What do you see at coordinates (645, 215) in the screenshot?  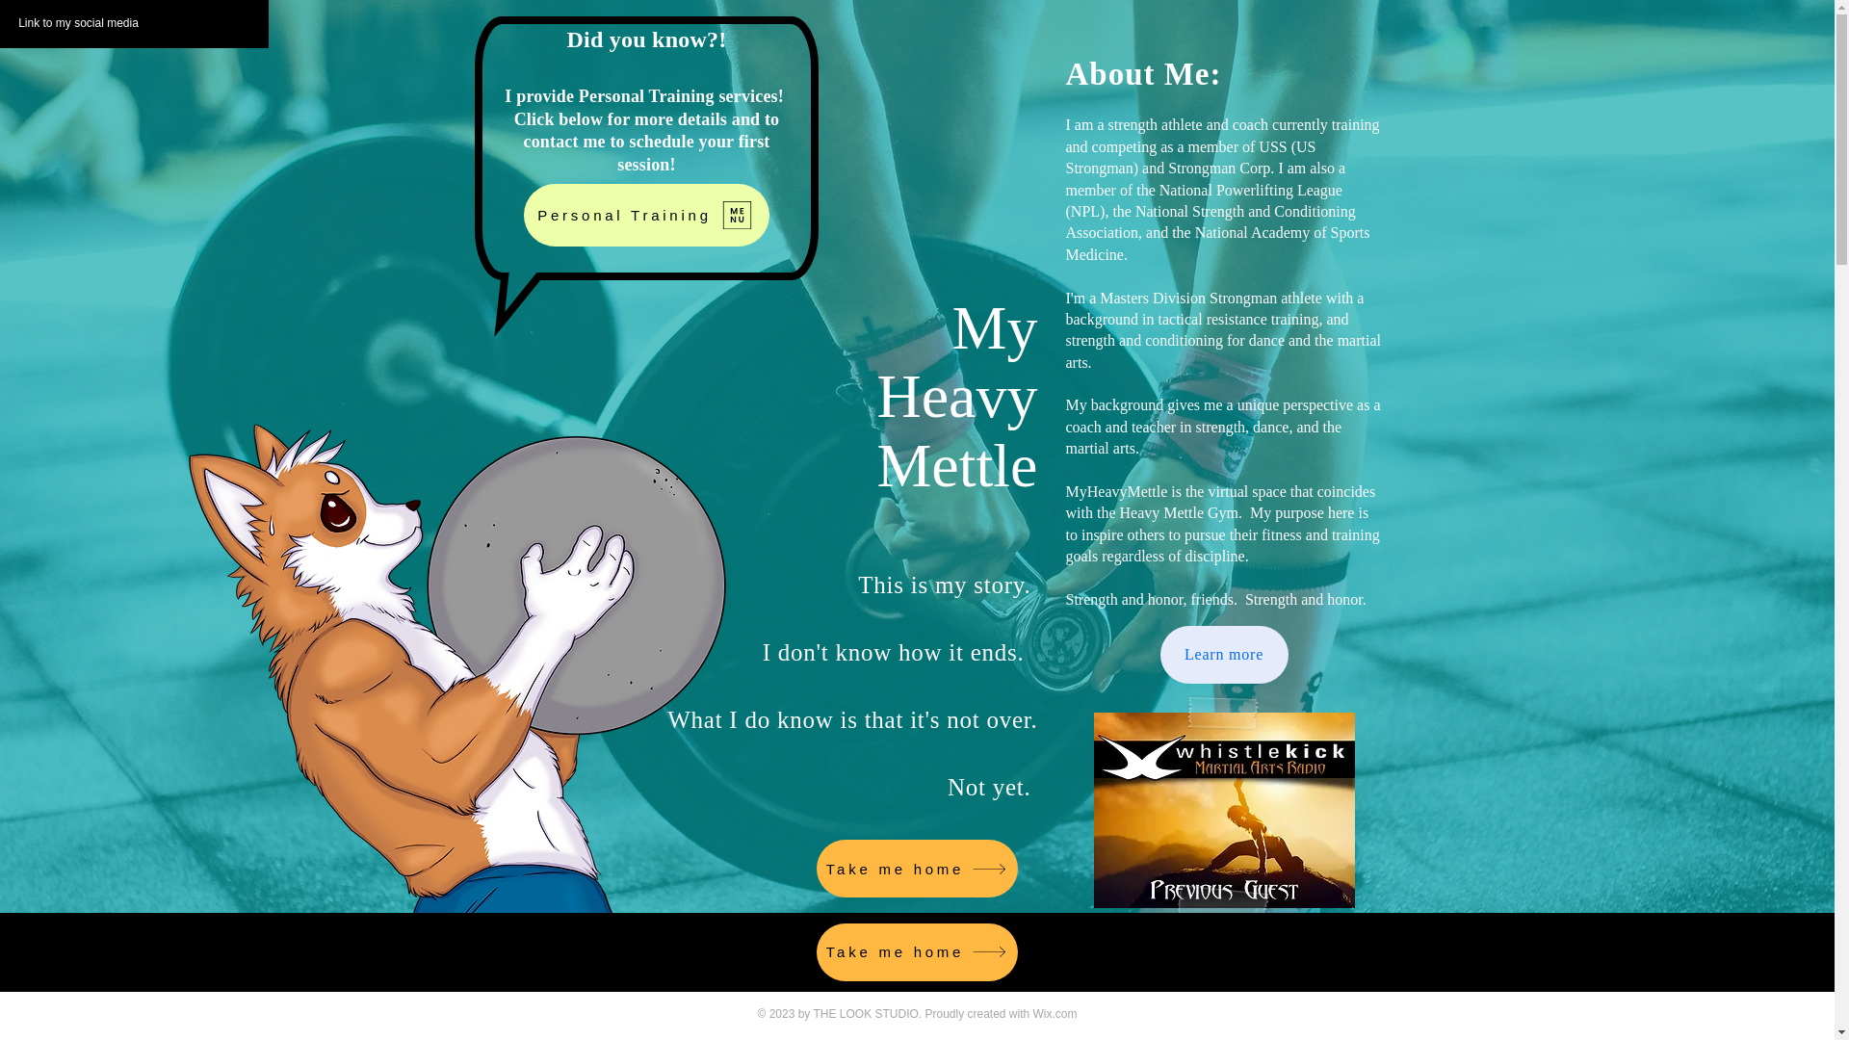 I see `Personal Training` at bounding box center [645, 215].